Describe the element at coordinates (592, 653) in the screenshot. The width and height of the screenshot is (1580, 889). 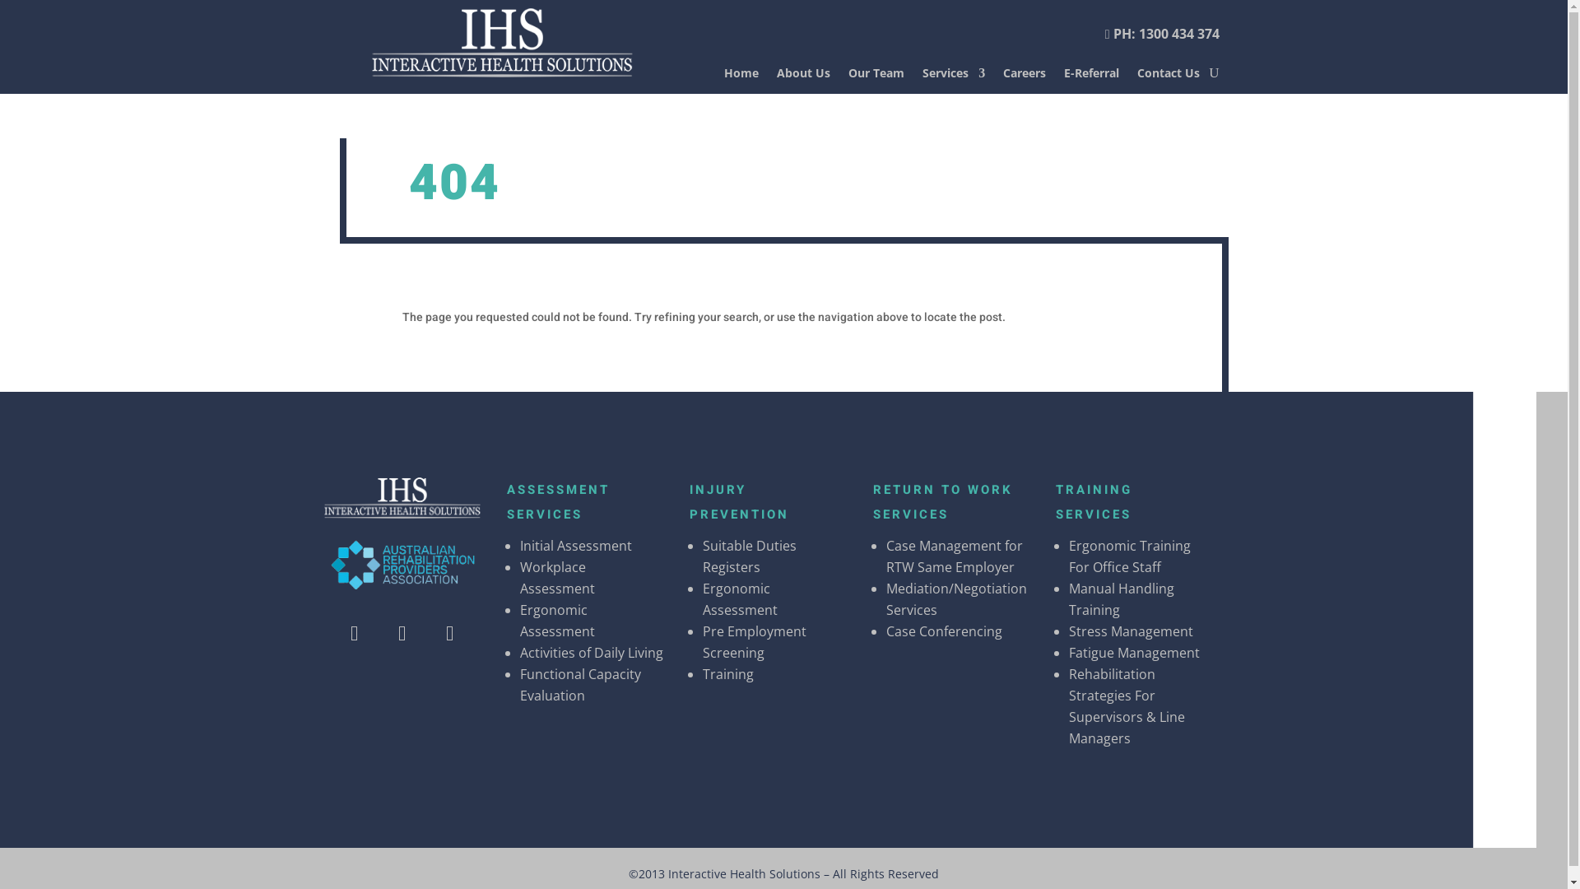
I see `Activities of Daily Living` at that location.